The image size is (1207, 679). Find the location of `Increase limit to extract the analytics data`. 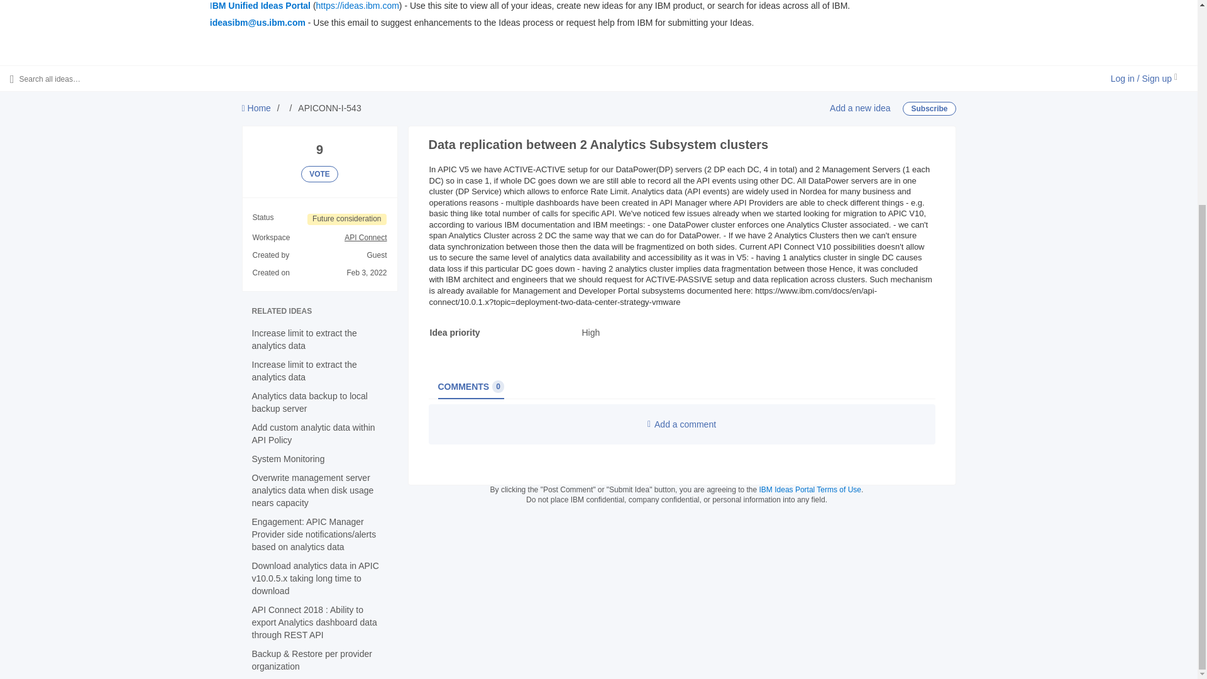

Increase limit to extract the analytics data is located at coordinates (303, 339).